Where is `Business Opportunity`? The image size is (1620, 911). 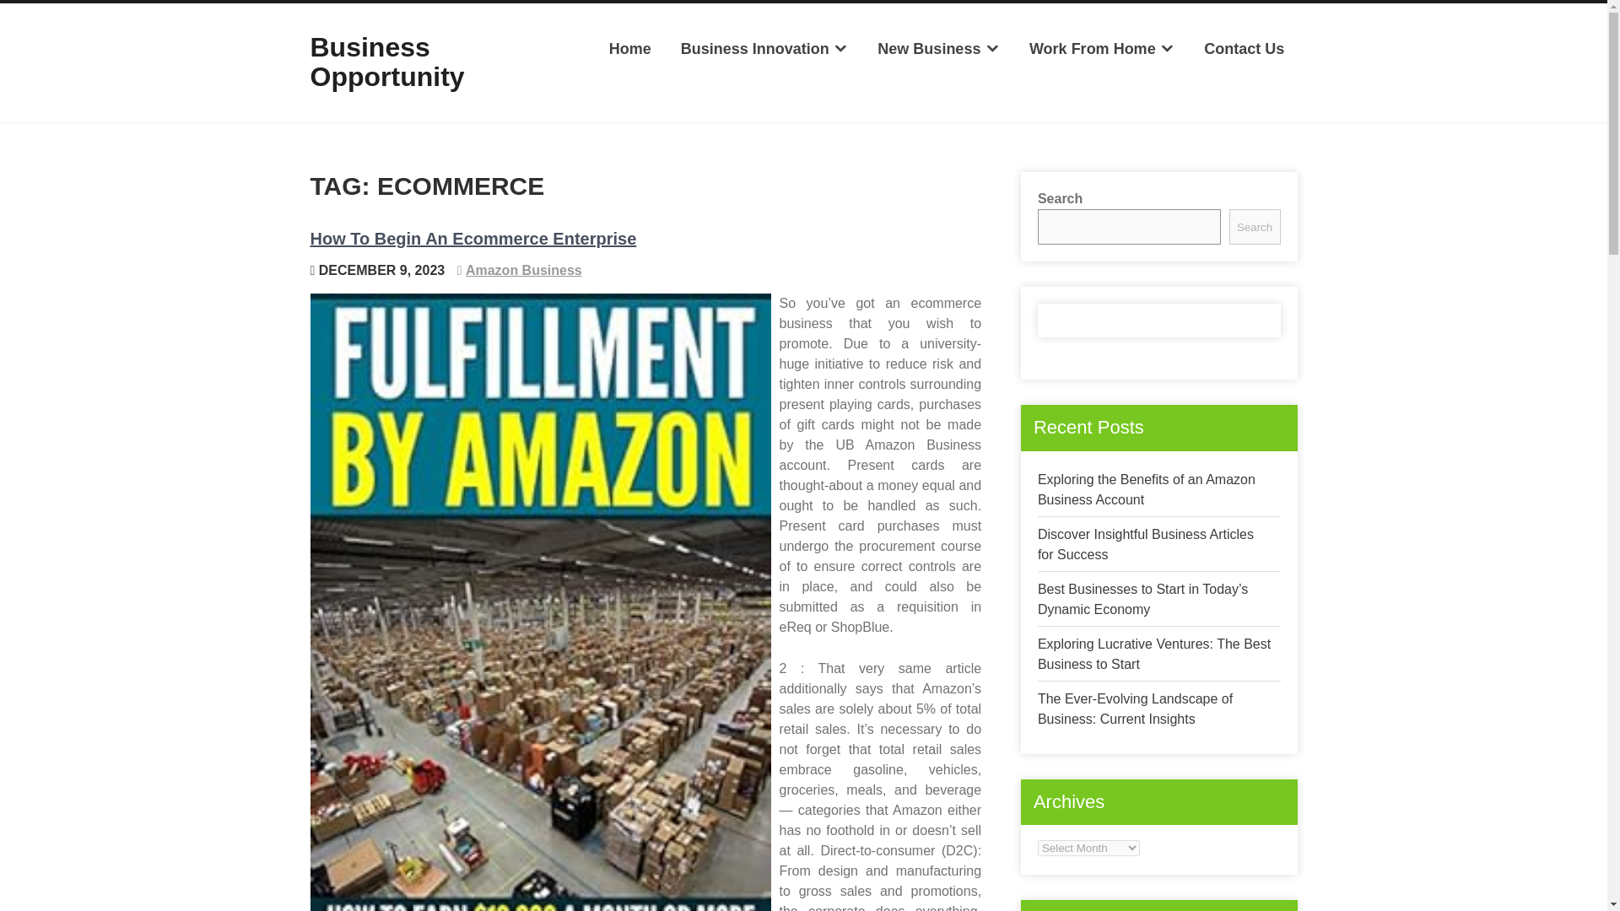
Business Opportunity is located at coordinates (388, 62).